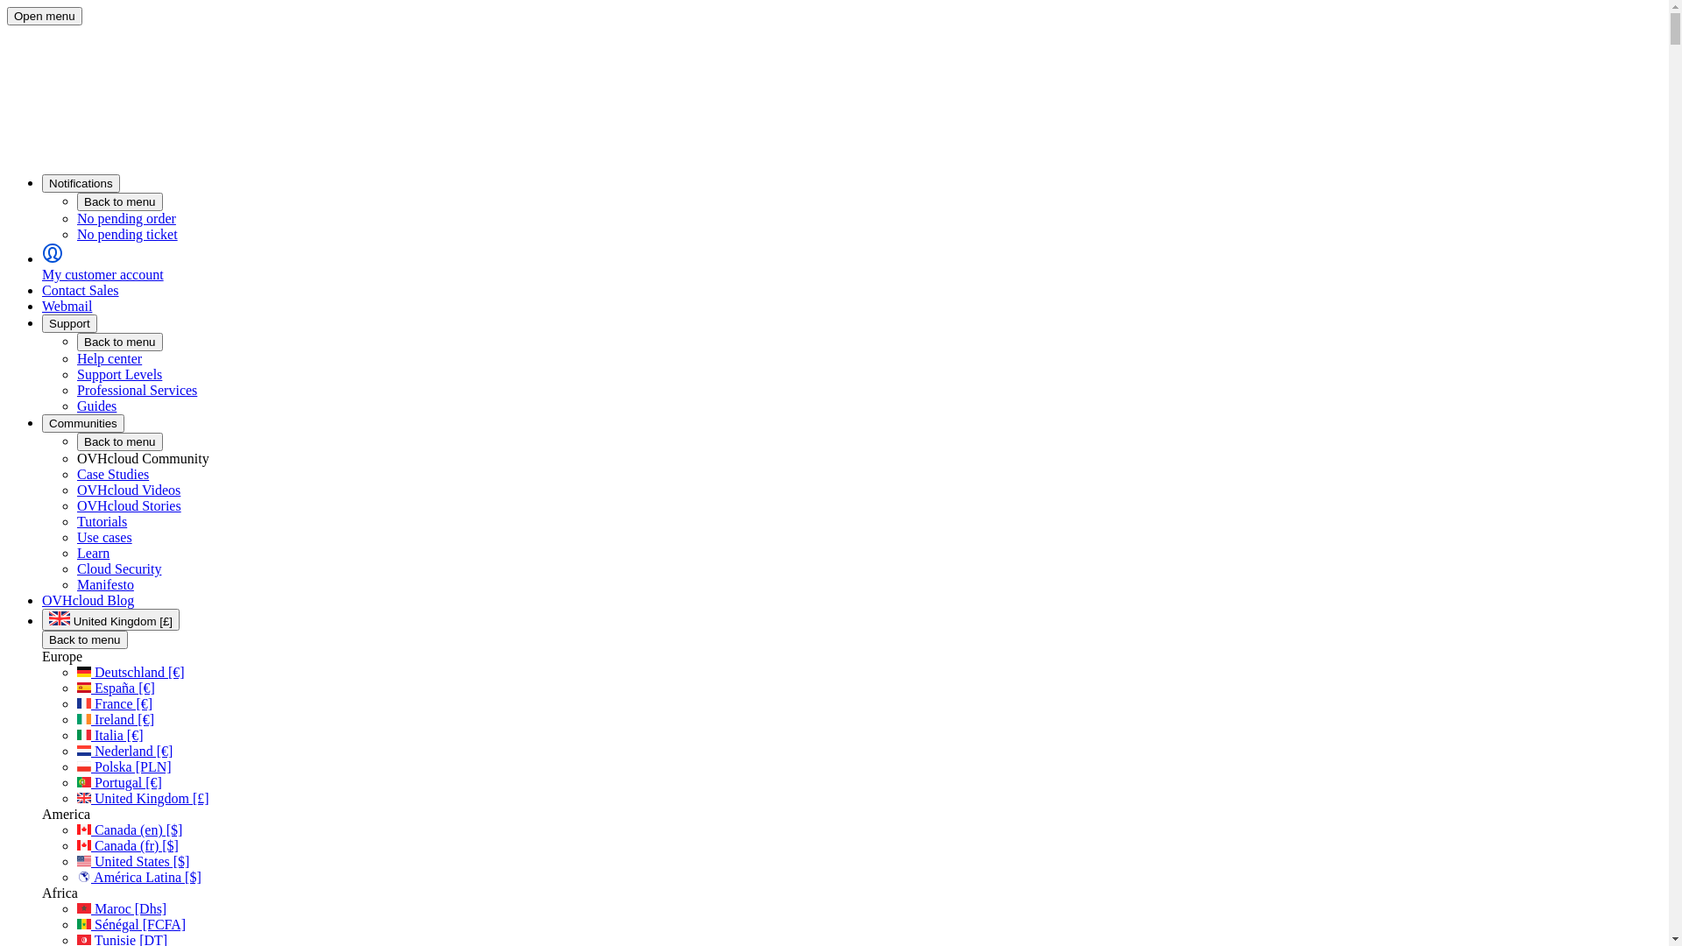 The height and width of the screenshot is (946, 1682). What do you see at coordinates (869, 219) in the screenshot?
I see `No pending order` at bounding box center [869, 219].